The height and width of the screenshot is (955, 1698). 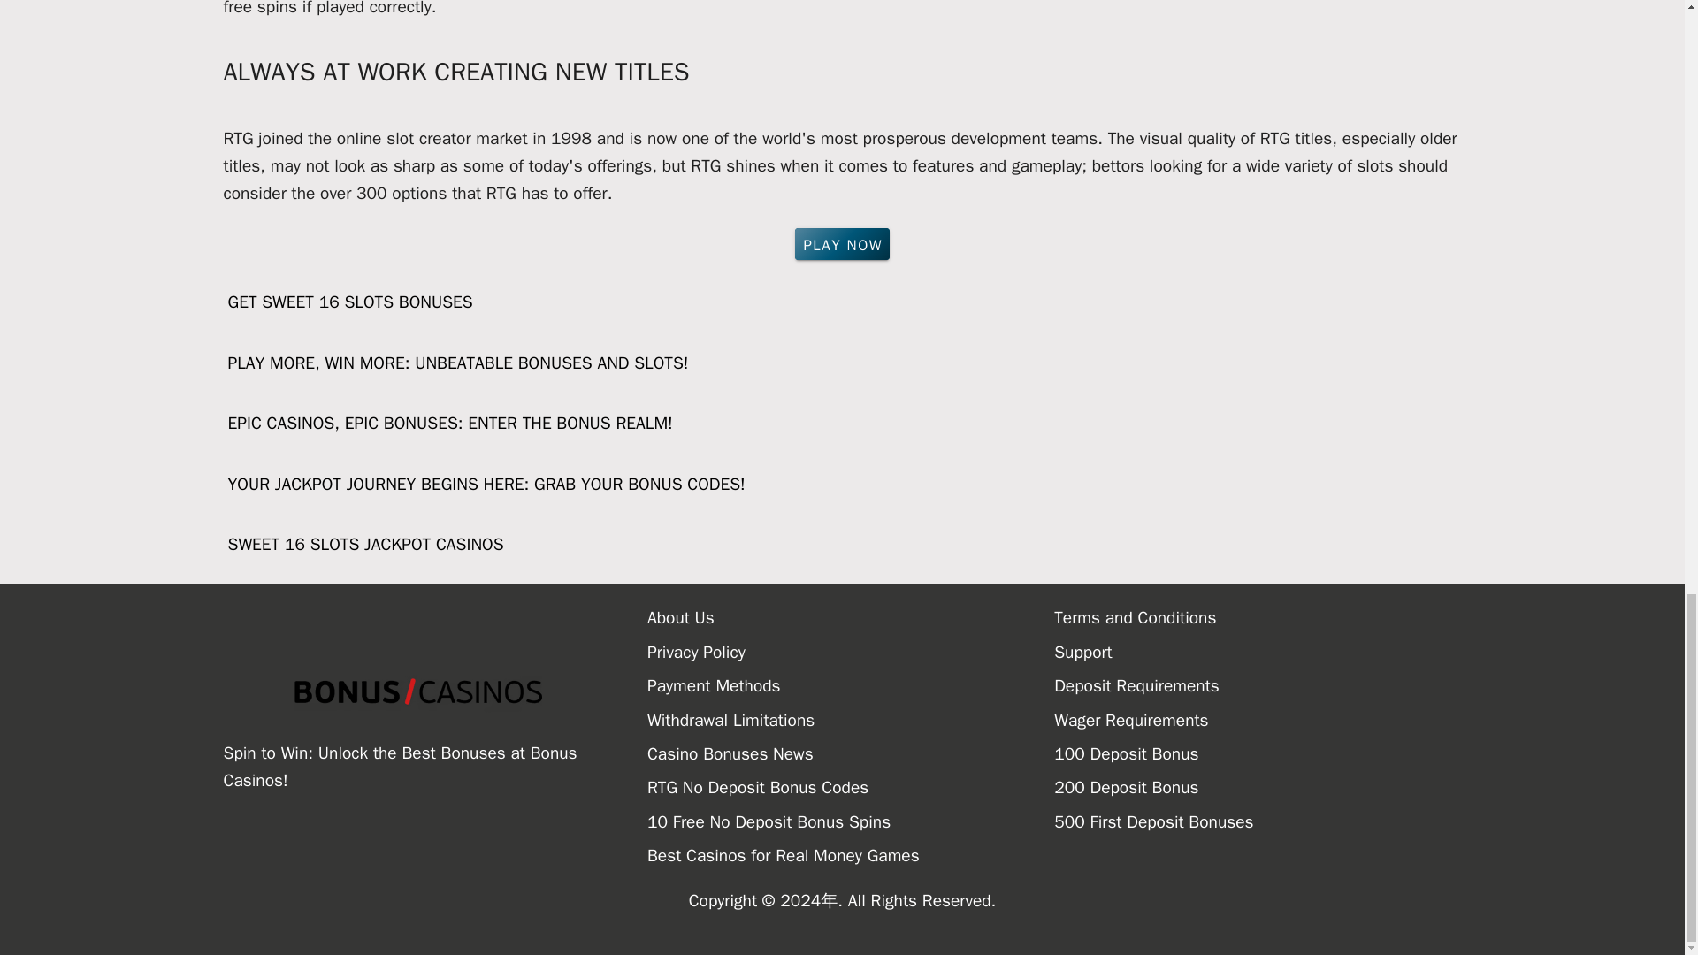 What do you see at coordinates (1258, 653) in the screenshot?
I see `Support` at bounding box center [1258, 653].